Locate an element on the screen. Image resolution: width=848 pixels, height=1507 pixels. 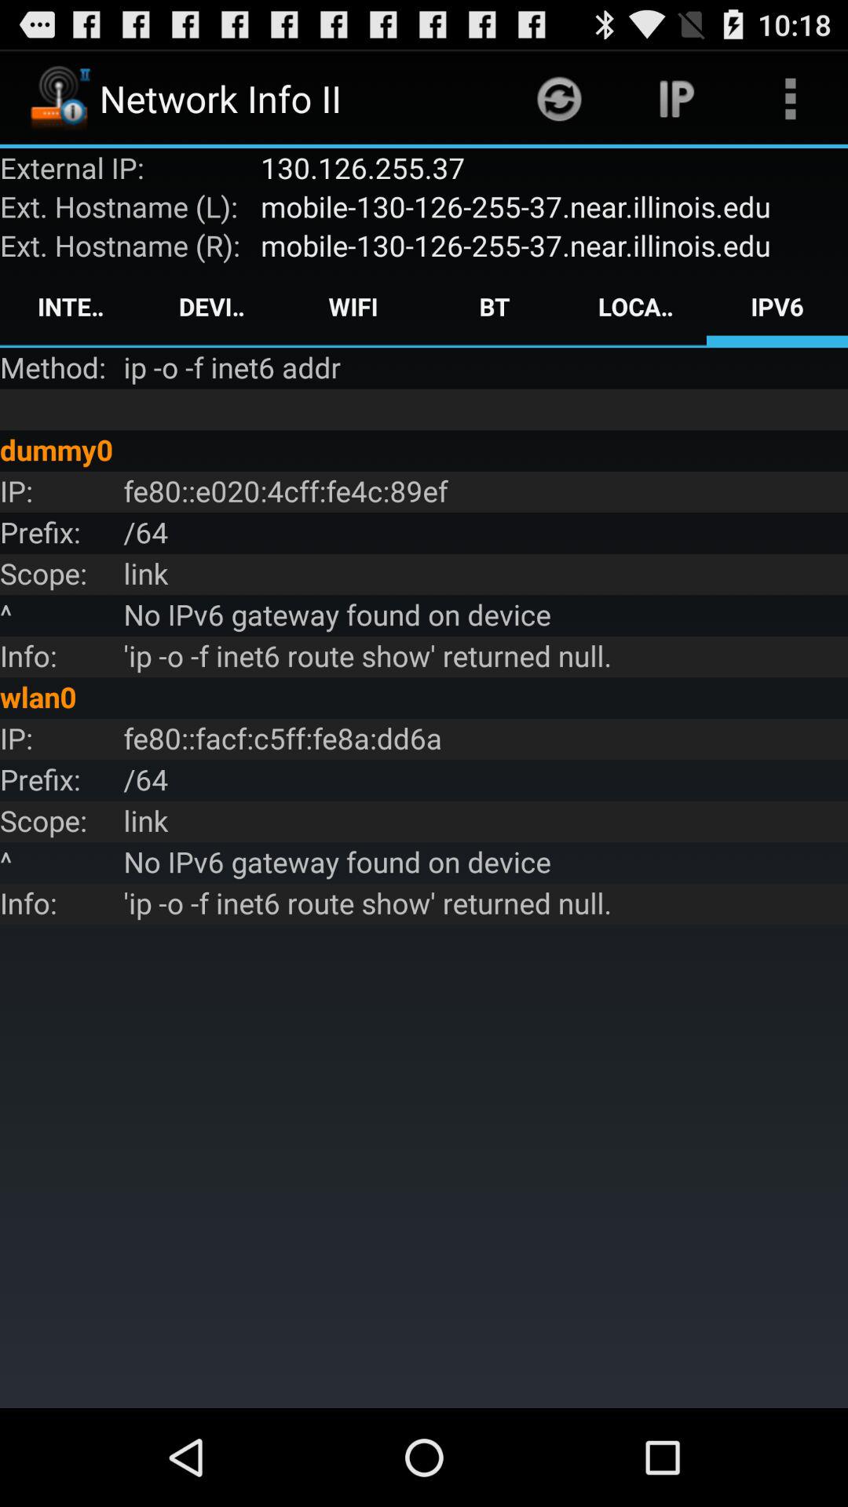
turn on the icon next to the device icon is located at coordinates (353, 306).